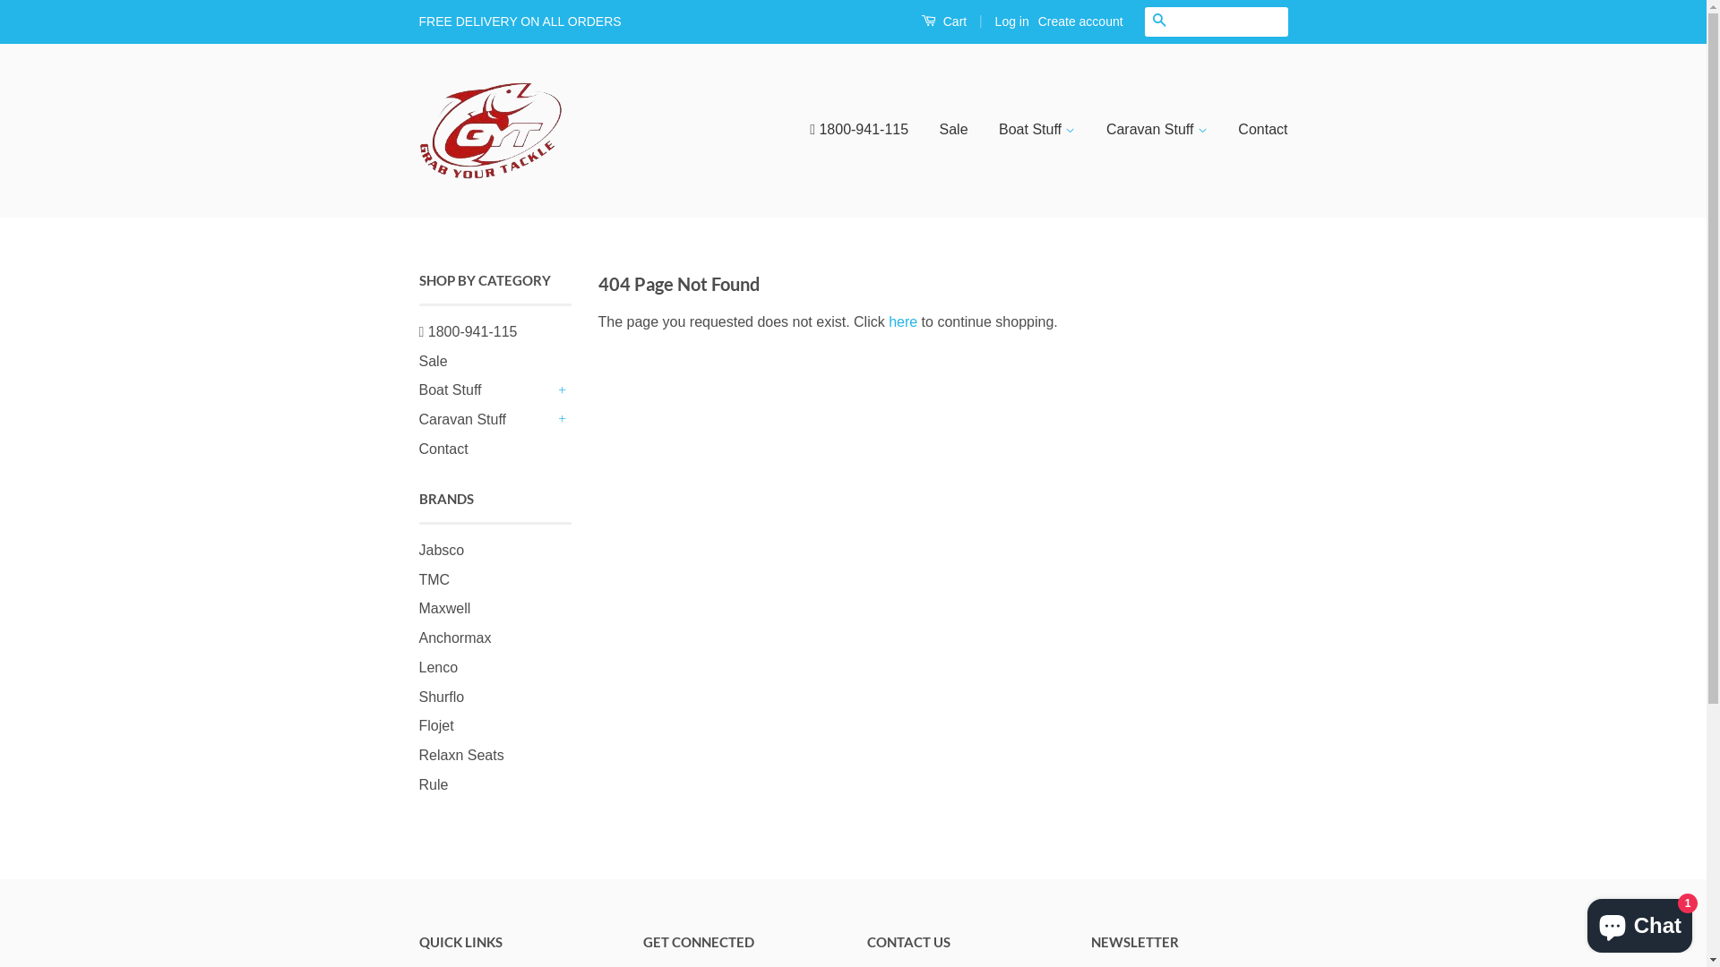 Image resolution: width=1720 pixels, height=967 pixels. I want to click on Anchormax, so click(455, 638).